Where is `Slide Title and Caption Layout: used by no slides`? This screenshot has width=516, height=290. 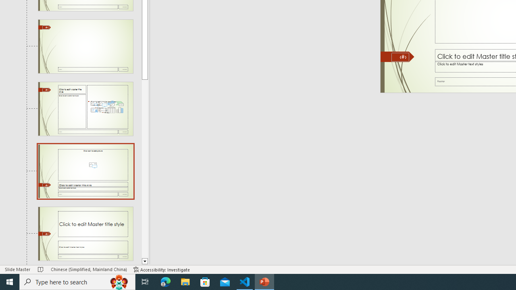 Slide Title and Caption Layout: used by no slides is located at coordinates (85, 234).